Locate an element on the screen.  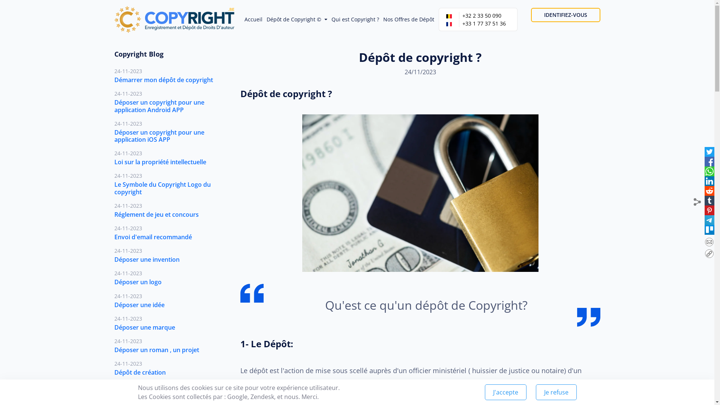
Je refuse is located at coordinates (556, 392).